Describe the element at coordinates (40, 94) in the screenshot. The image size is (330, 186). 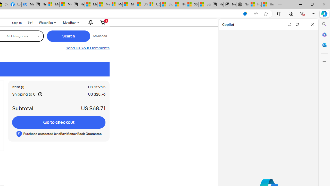
I see `Information about shipping options and costs` at that location.